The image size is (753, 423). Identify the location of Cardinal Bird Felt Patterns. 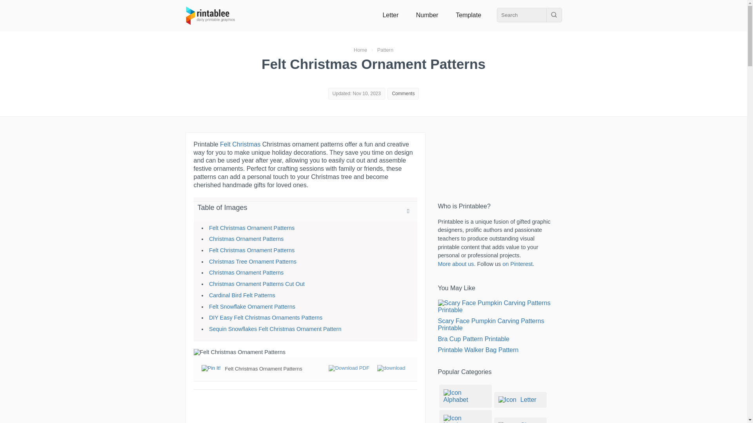
(242, 295).